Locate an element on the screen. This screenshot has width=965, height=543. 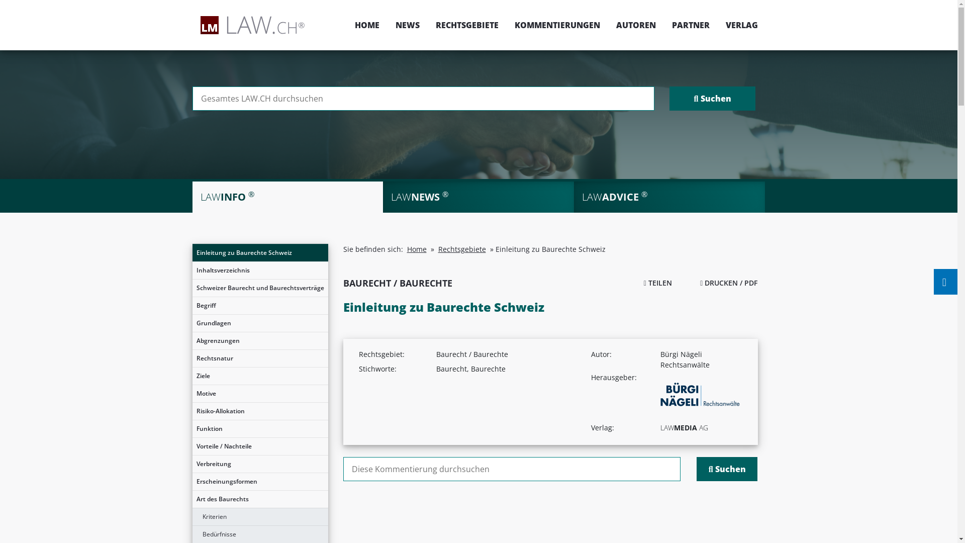
PARTNER is located at coordinates (691, 25).